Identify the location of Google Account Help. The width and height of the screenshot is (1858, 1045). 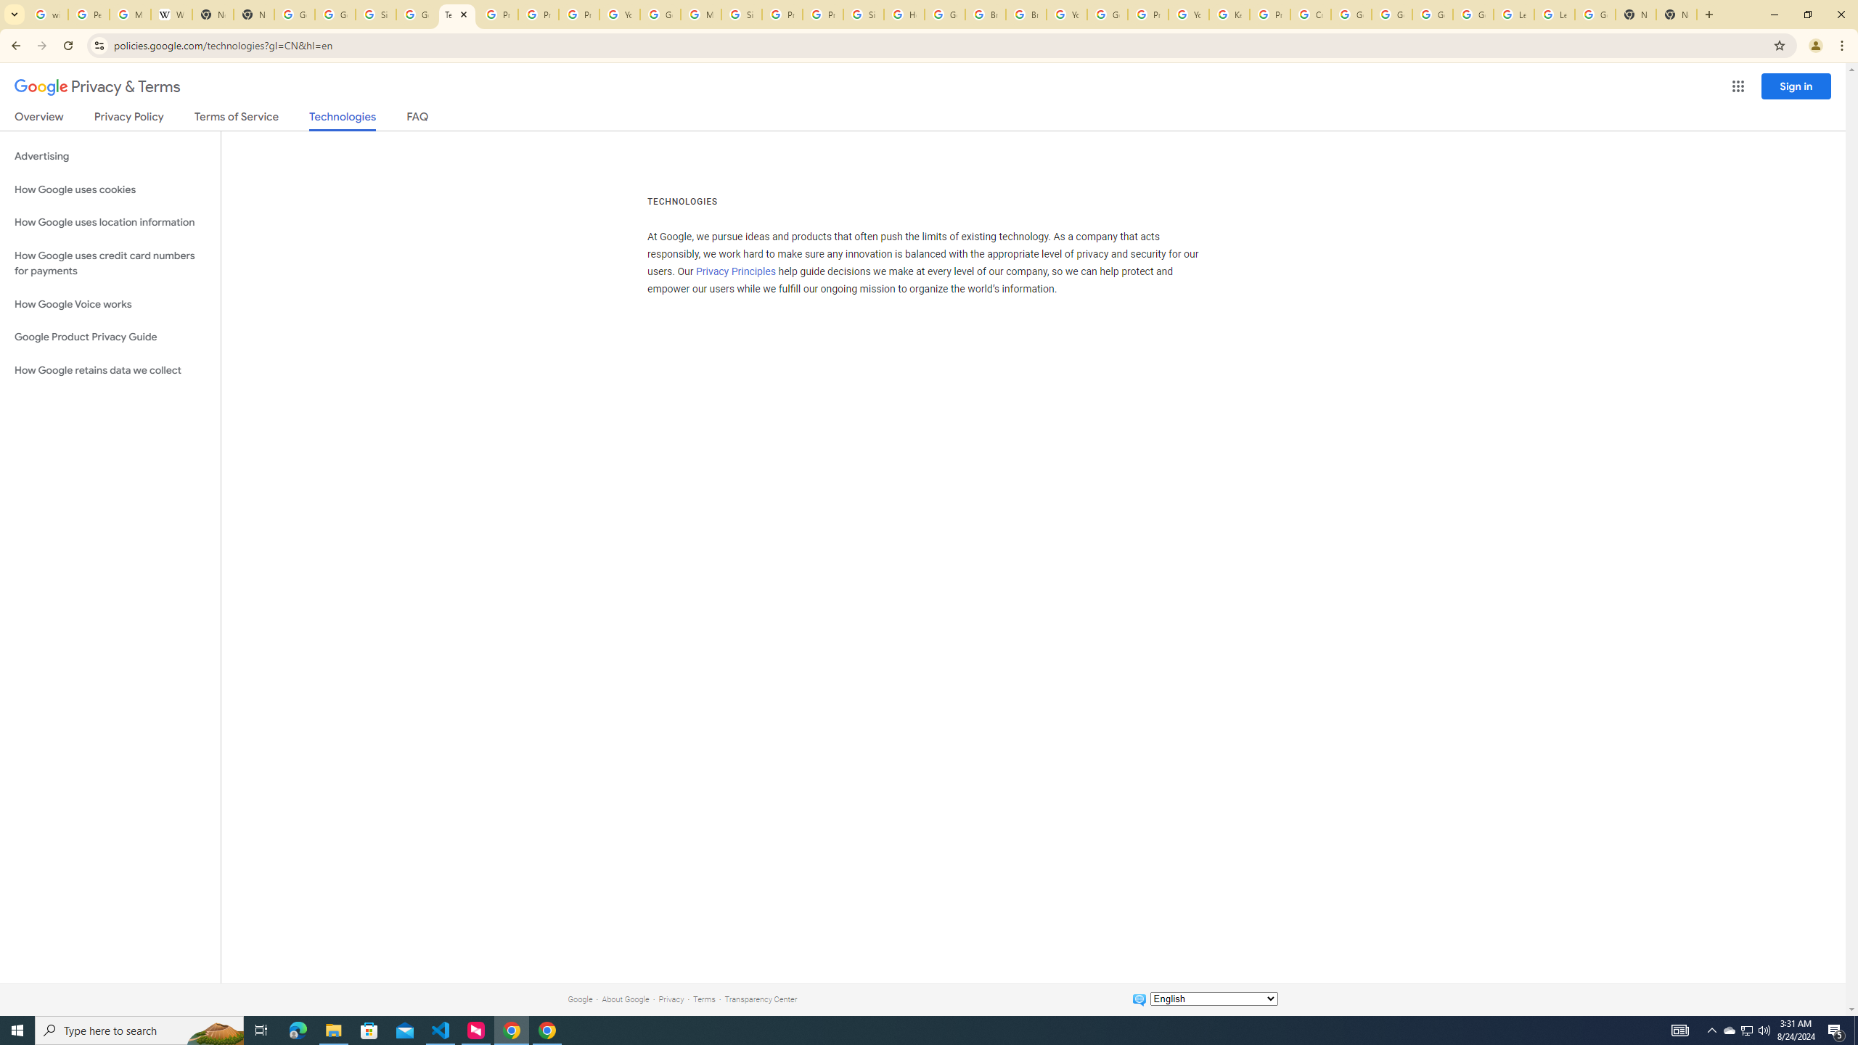
(1433, 15).